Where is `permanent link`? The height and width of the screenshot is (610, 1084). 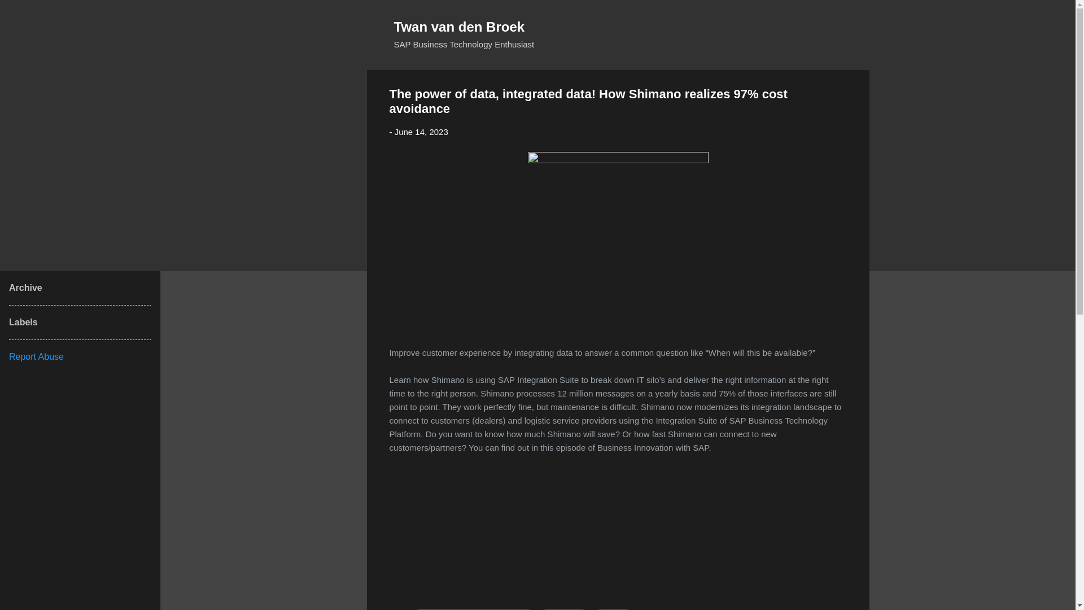 permanent link is located at coordinates (421, 131).